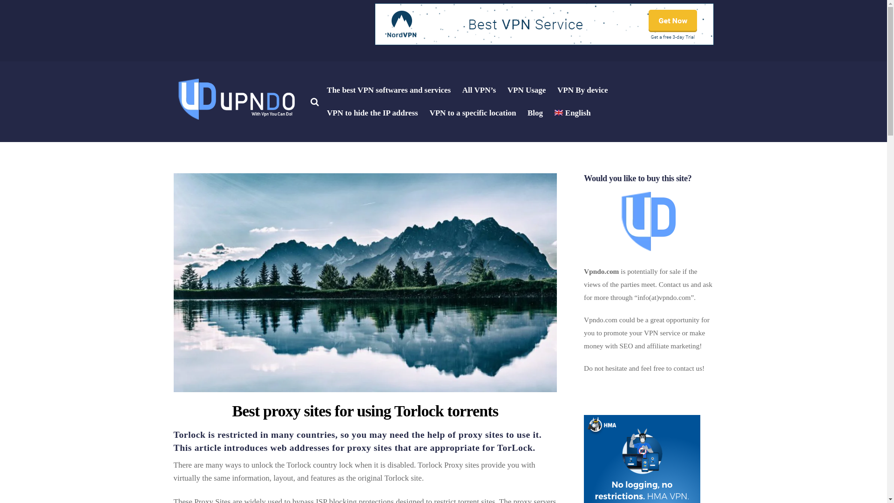  I want to click on English, so click(572, 113).